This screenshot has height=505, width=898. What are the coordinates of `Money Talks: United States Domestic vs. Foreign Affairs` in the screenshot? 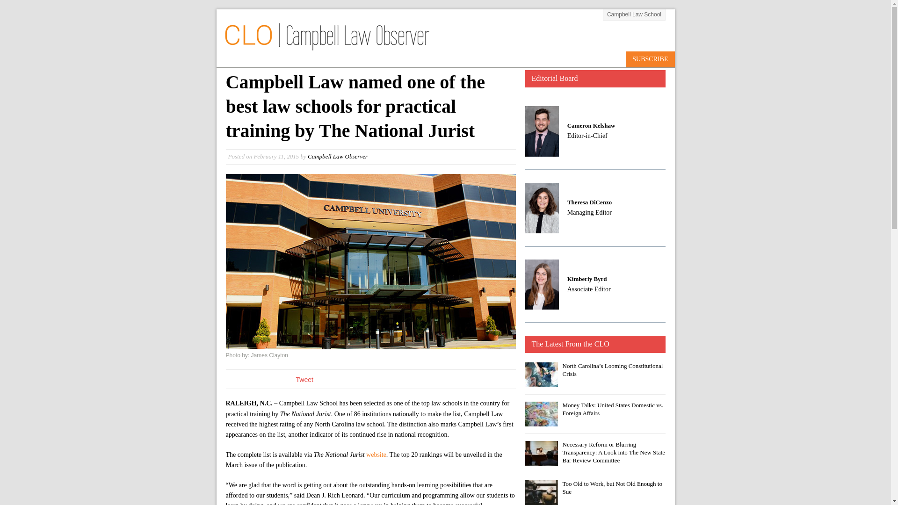 It's located at (613, 409).